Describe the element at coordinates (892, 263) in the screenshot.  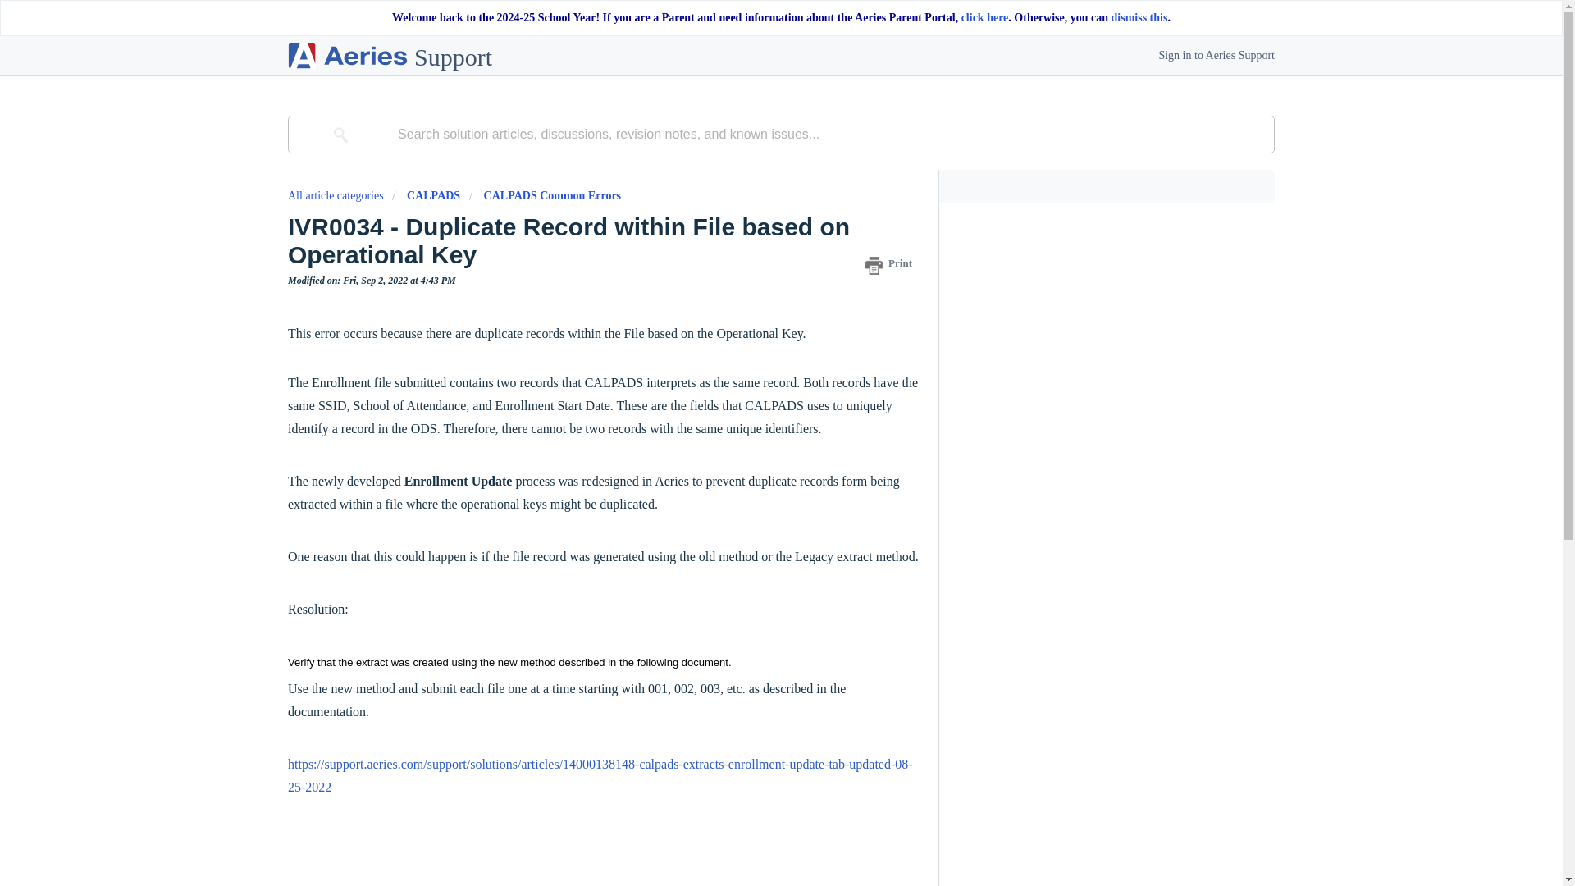
I see `Print this Article` at that location.